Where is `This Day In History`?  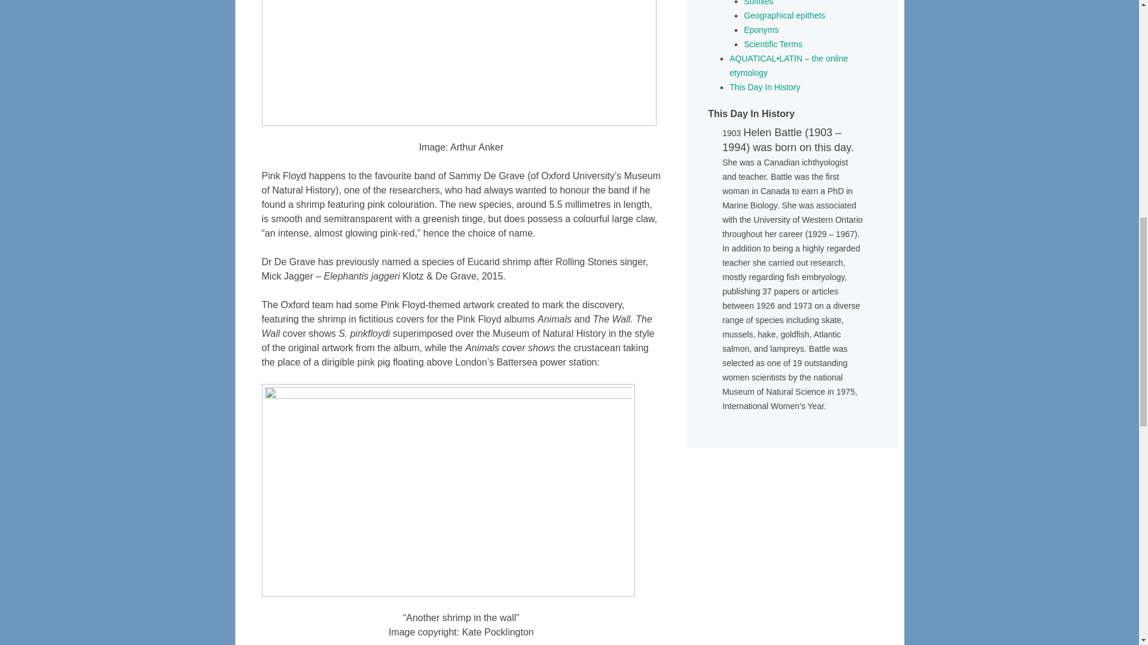
This Day In History is located at coordinates (764, 87).